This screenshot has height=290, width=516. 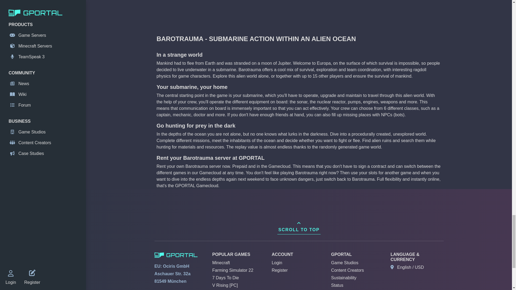 What do you see at coordinates (221, 263) in the screenshot?
I see `Minecraft` at bounding box center [221, 263].